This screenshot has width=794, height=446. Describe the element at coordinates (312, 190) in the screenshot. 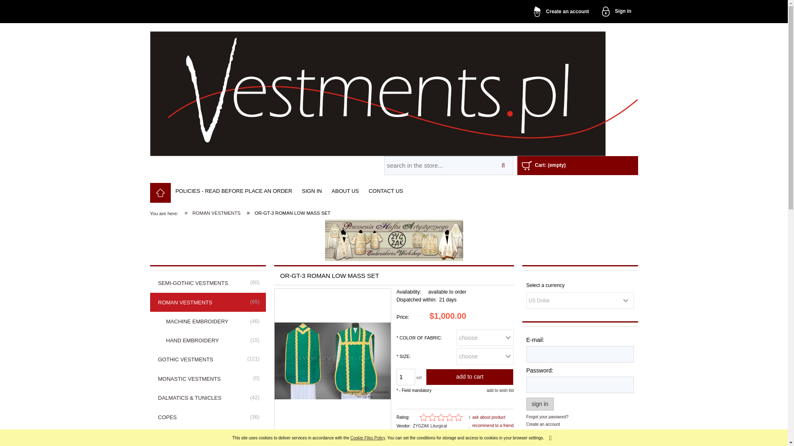

I see `SIGN IN` at that location.